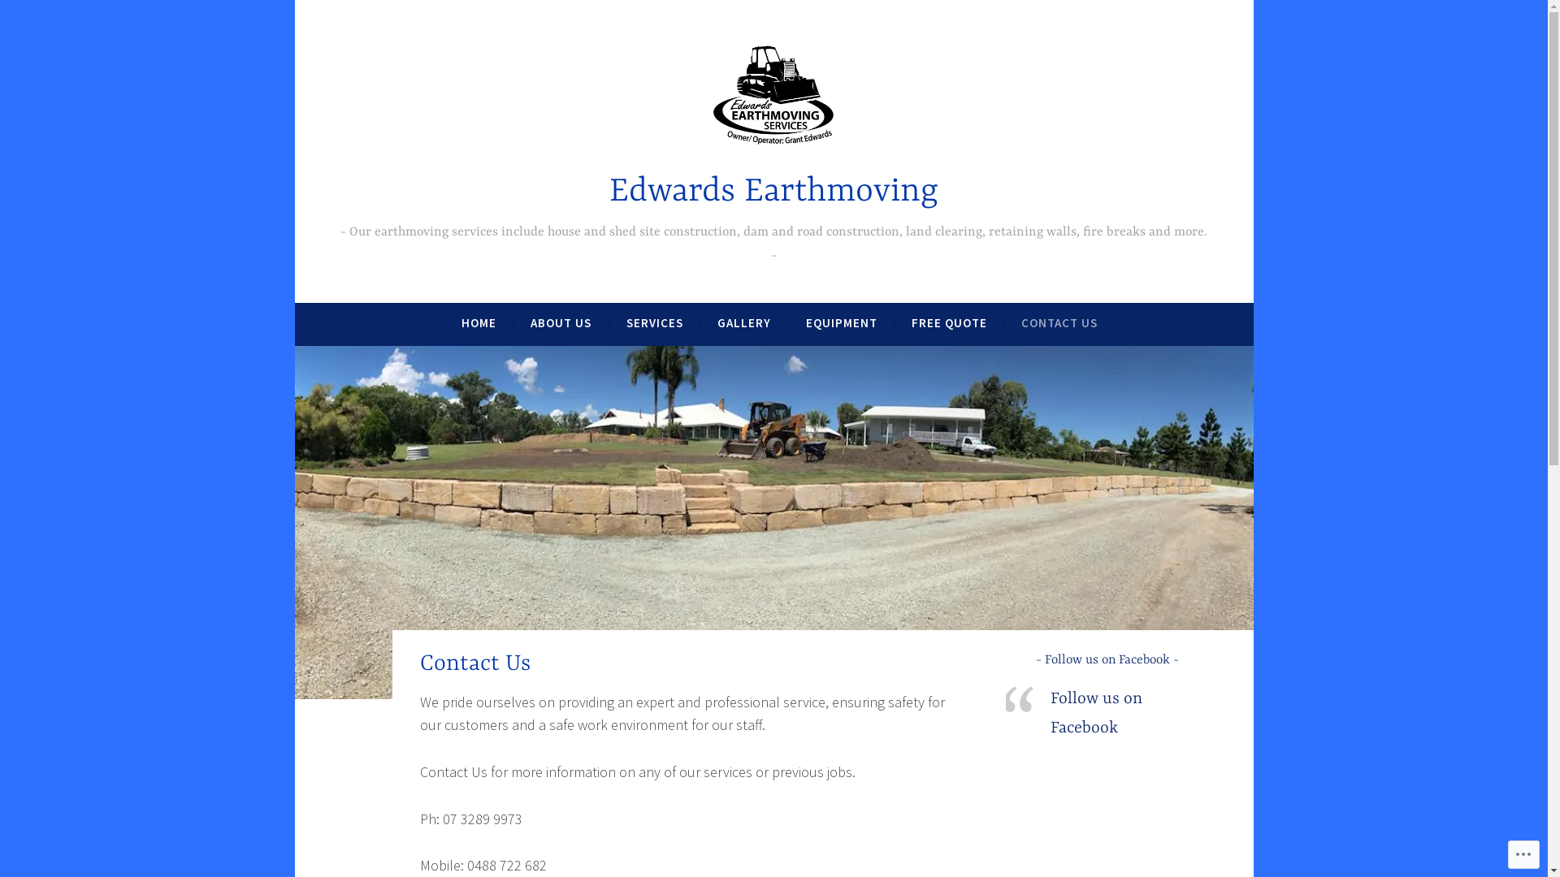 The width and height of the screenshot is (1560, 877). Describe the element at coordinates (1059, 323) in the screenshot. I see `CONTACT US` at that location.